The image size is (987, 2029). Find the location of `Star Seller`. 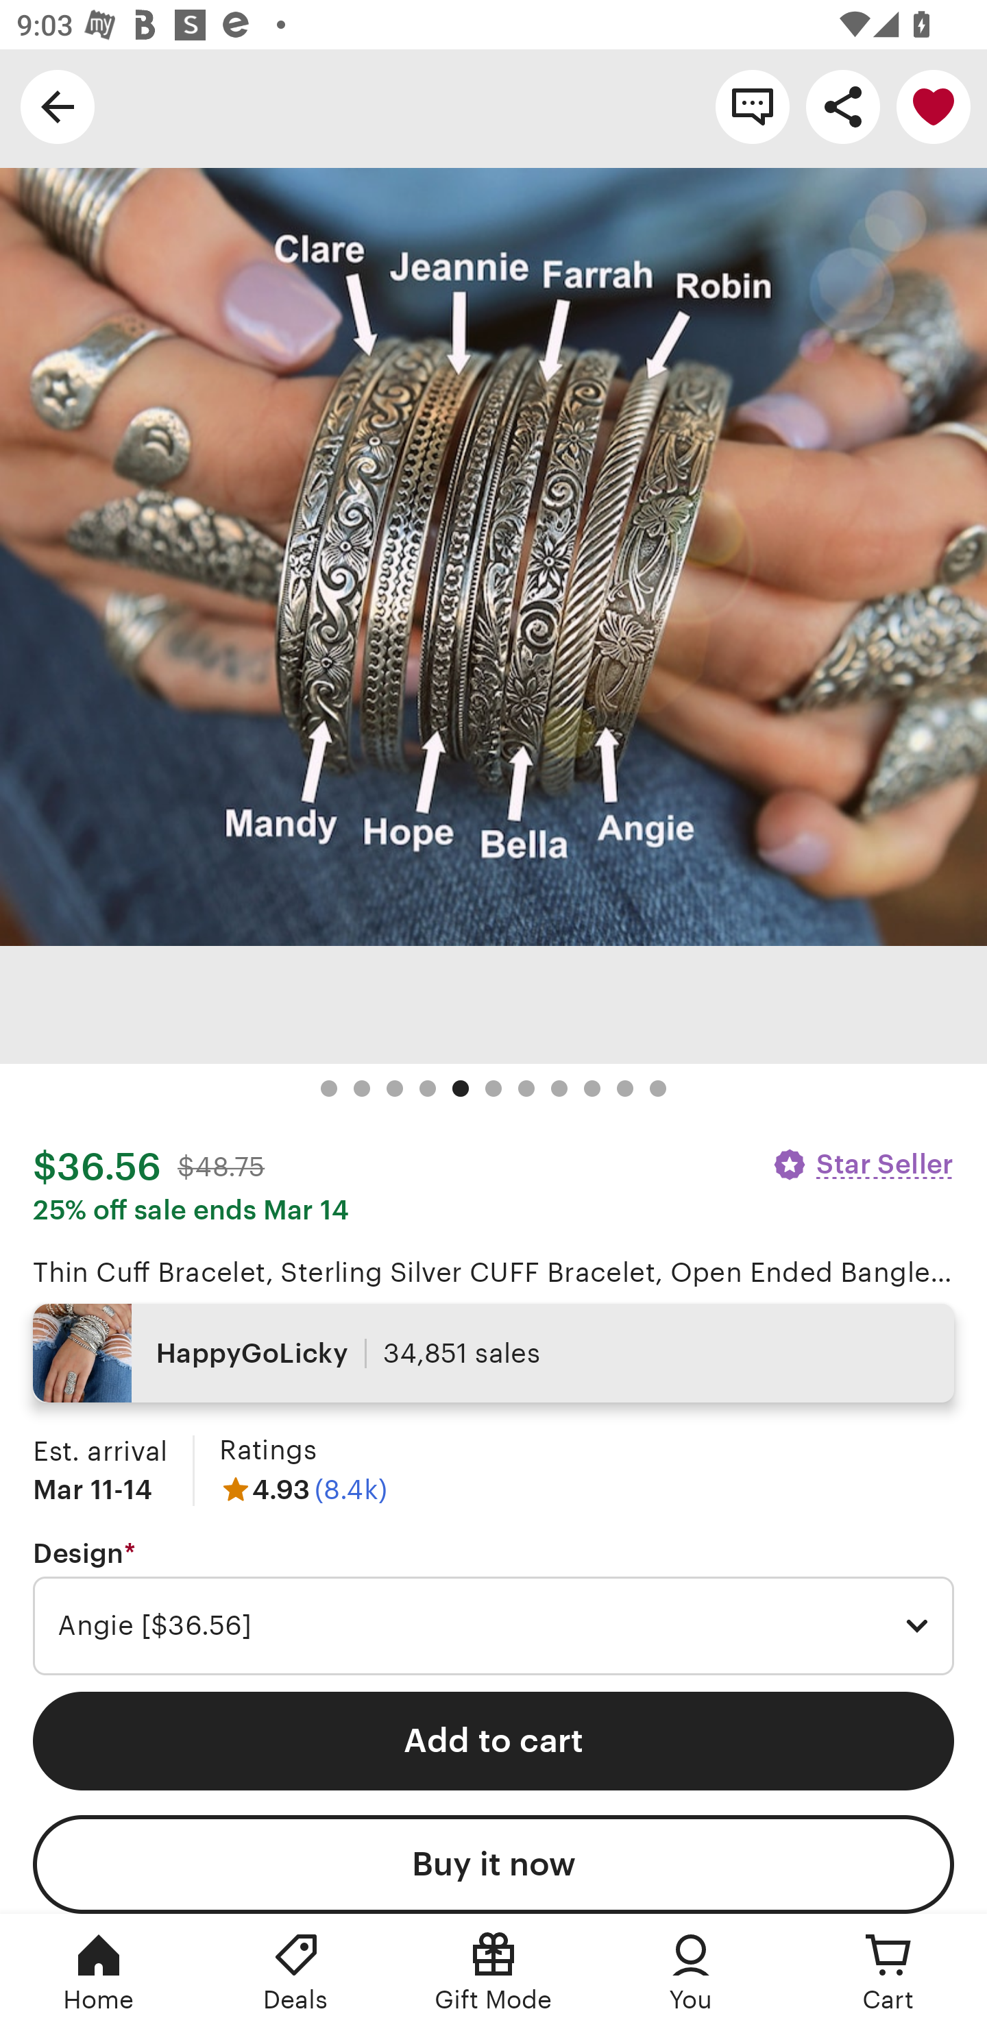

Star Seller is located at coordinates (862, 1164).